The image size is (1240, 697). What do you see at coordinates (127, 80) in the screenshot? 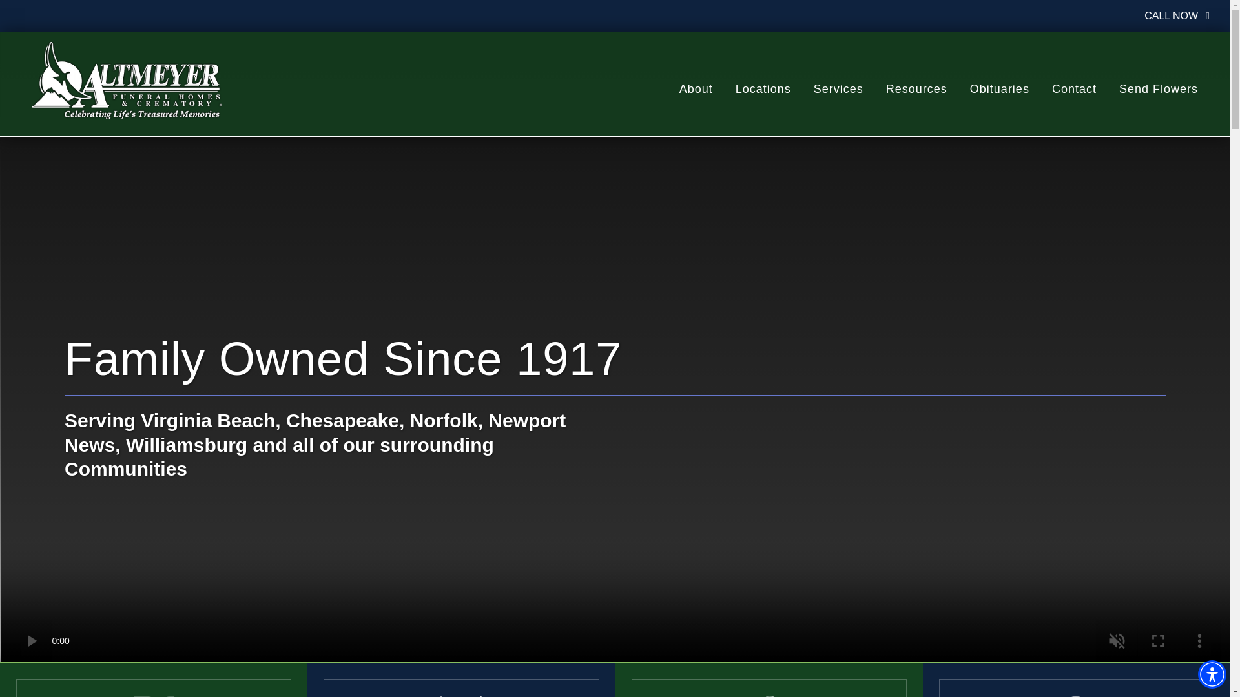
I see `Logo` at bounding box center [127, 80].